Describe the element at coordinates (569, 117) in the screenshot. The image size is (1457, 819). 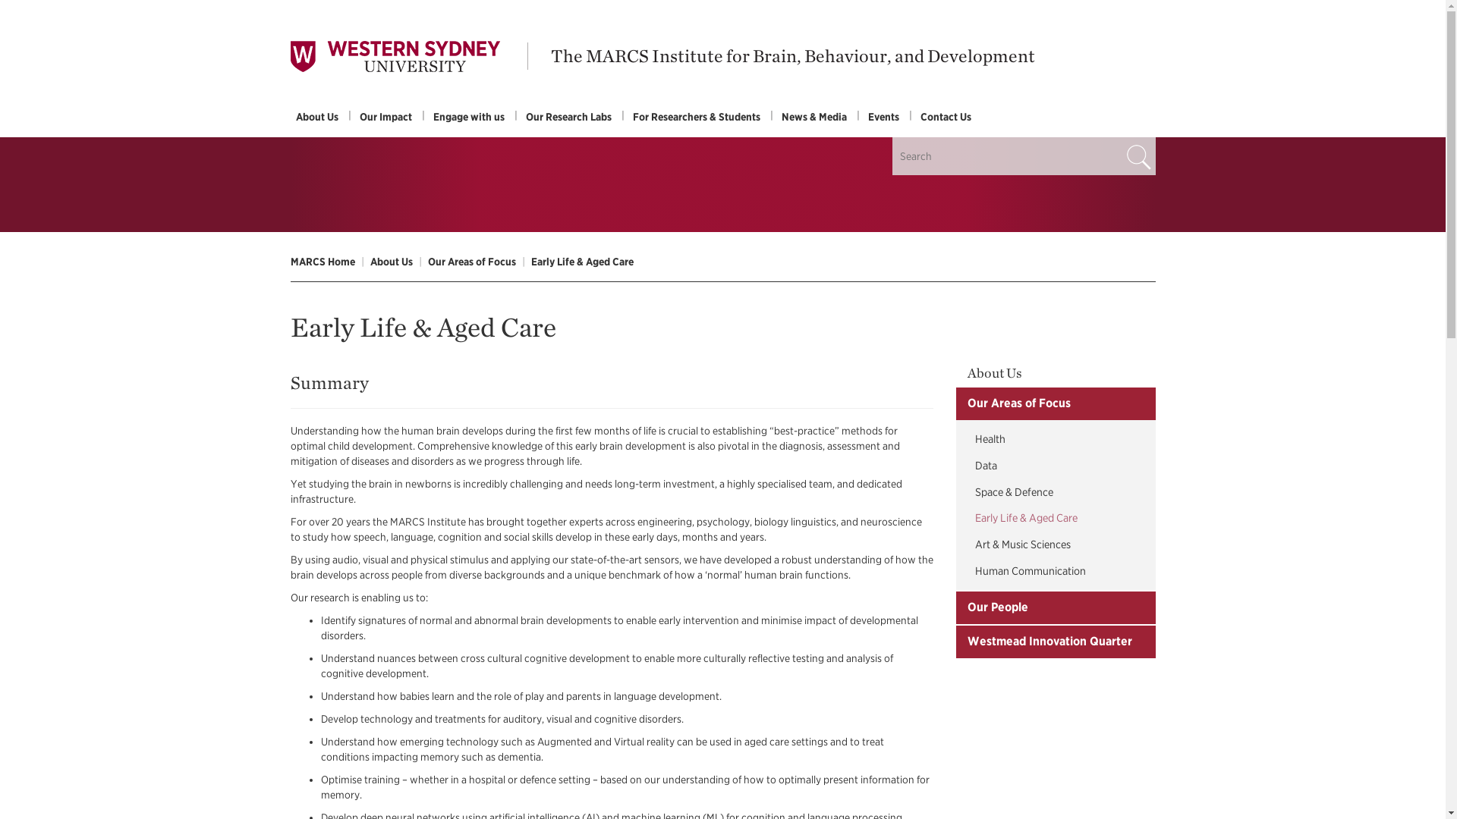
I see `Our Research Labs` at that location.